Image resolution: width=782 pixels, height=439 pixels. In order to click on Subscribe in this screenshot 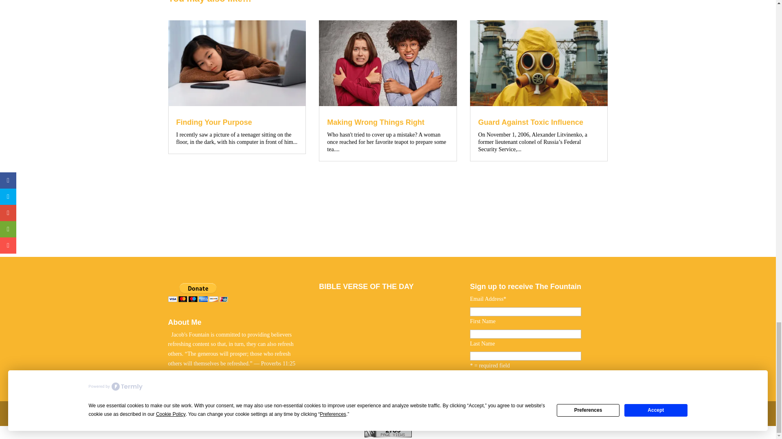, I will do `click(525, 383)`.